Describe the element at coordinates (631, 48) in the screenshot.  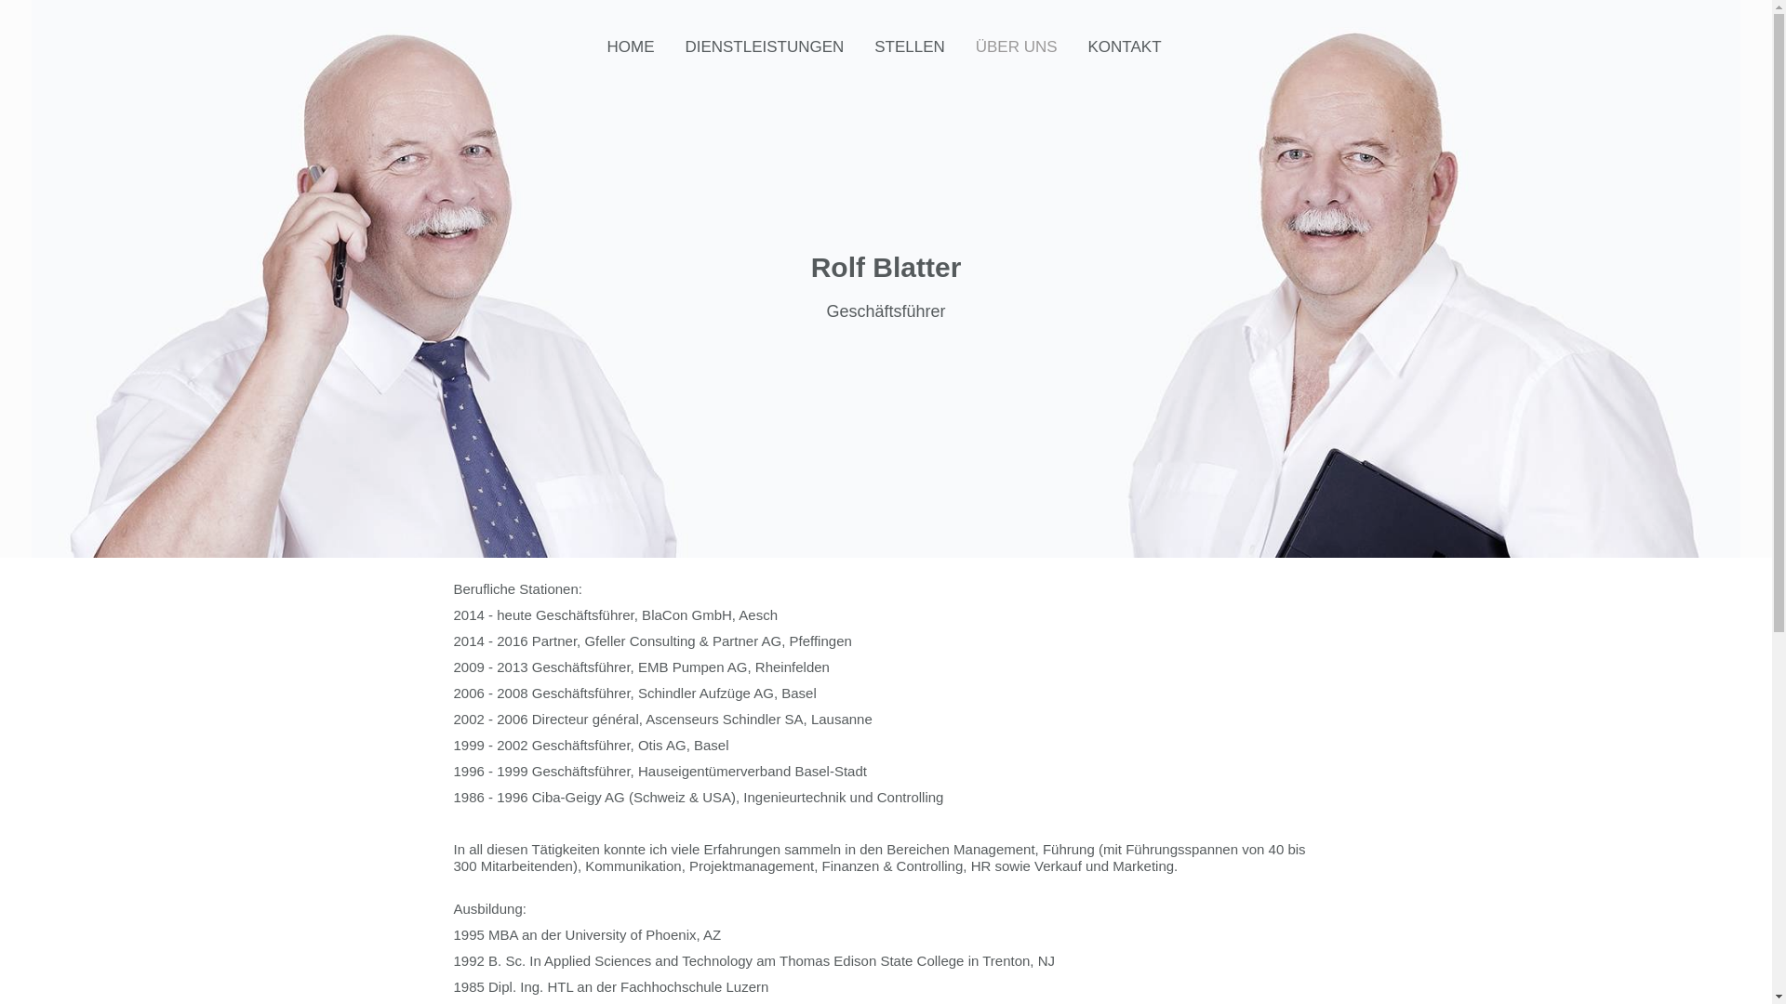
I see `HOME` at that location.